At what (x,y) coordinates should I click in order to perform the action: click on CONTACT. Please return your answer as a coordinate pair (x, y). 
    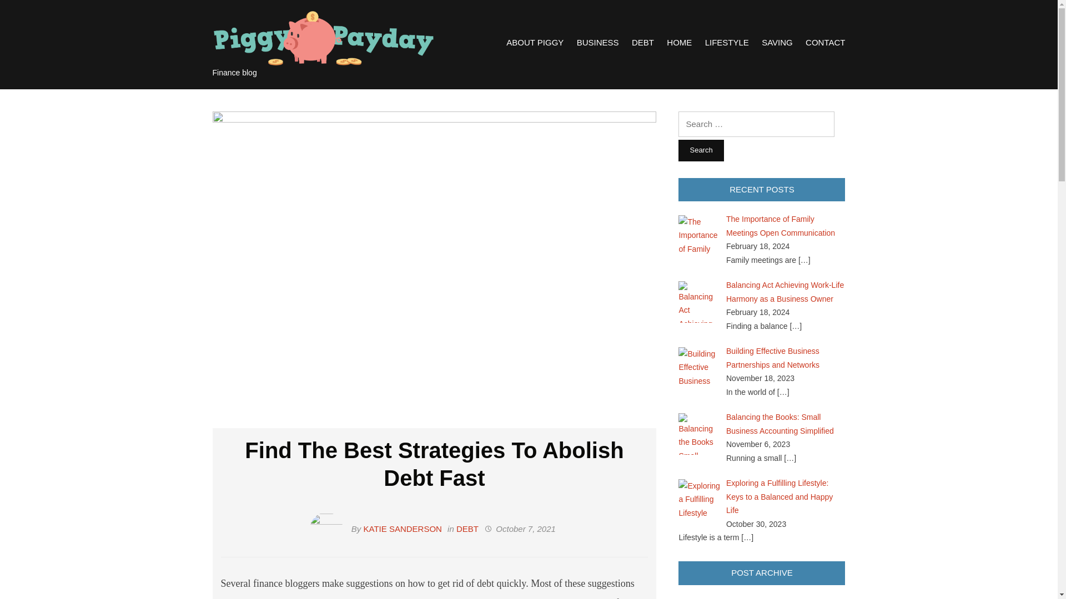
    Looking at the image, I should click on (825, 42).